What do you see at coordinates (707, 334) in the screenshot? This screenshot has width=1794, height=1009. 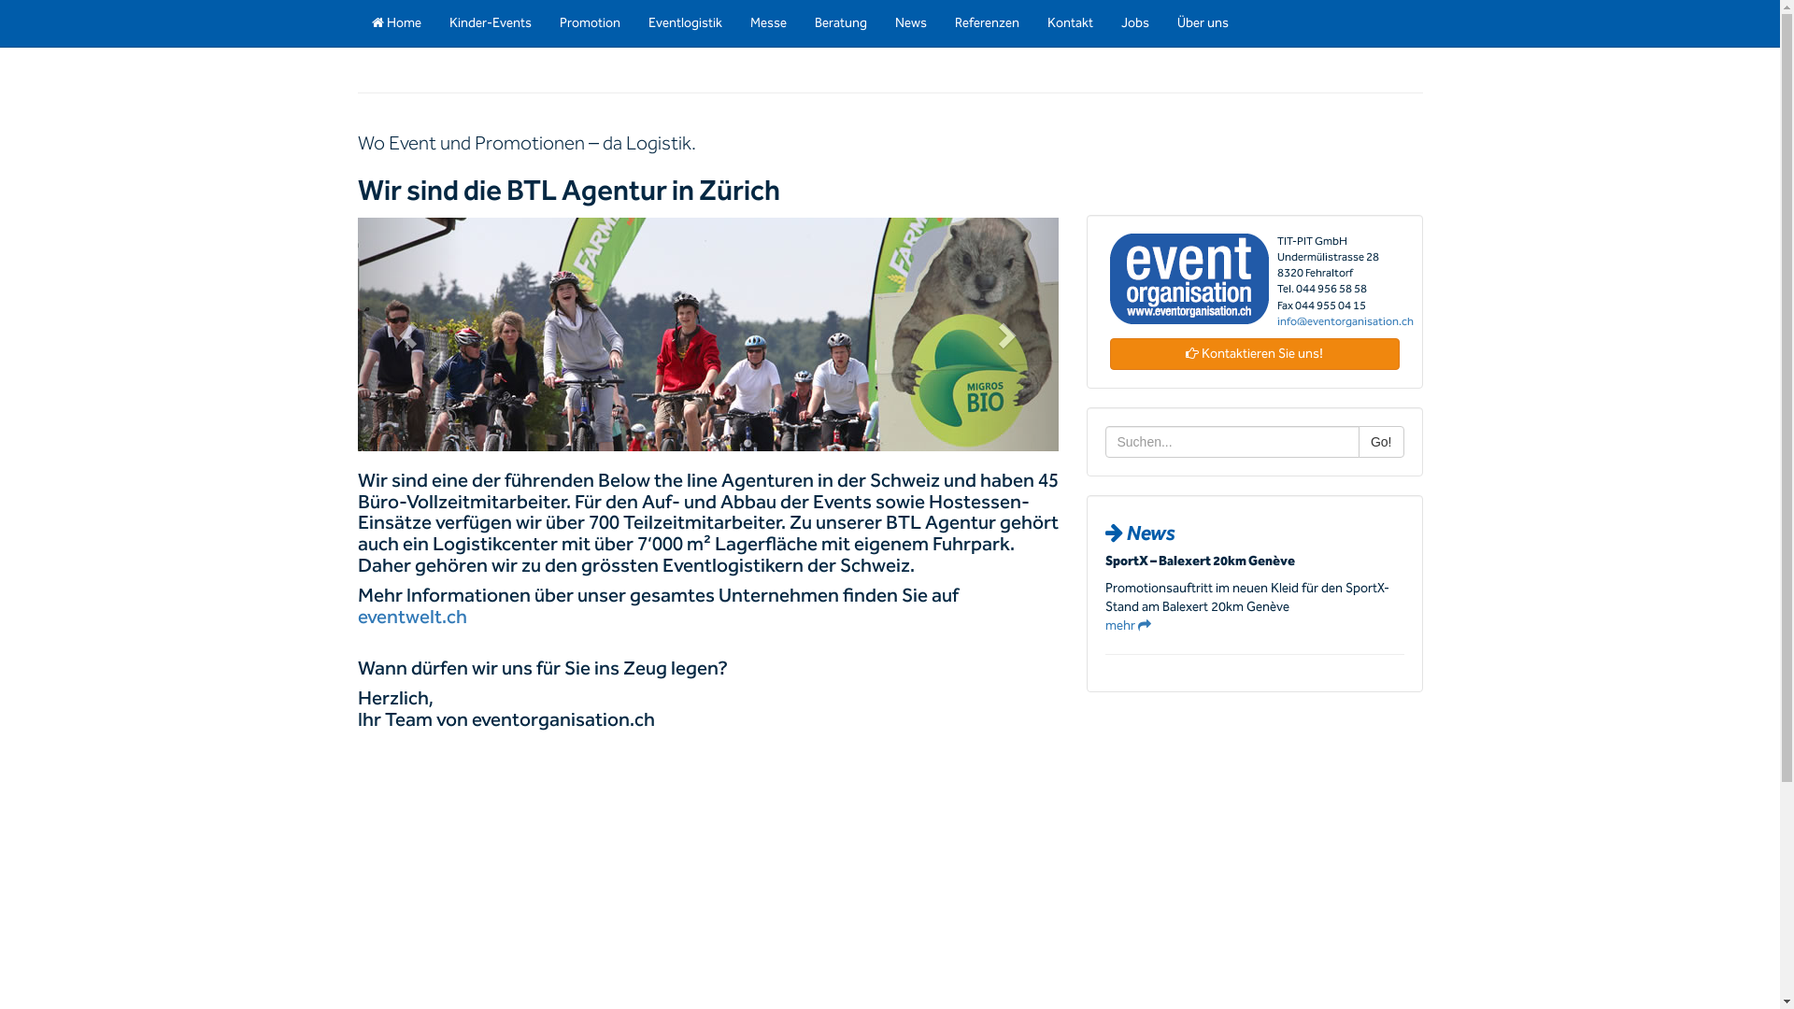 I see `eventorganisation.ch` at bounding box center [707, 334].